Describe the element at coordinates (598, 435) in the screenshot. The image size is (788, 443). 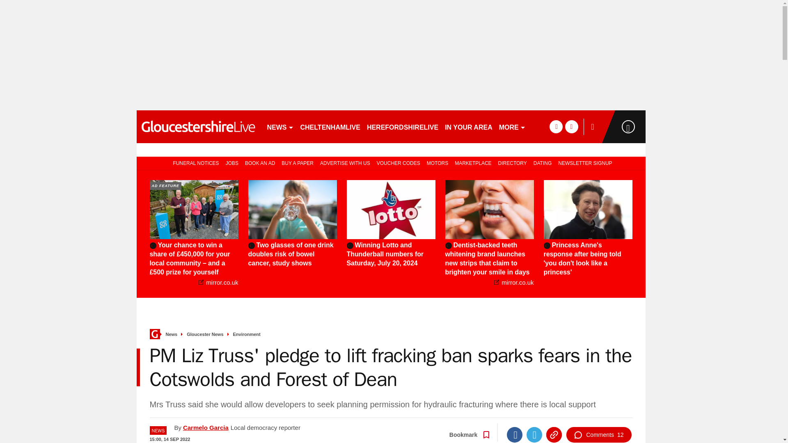
I see `Comments` at that location.